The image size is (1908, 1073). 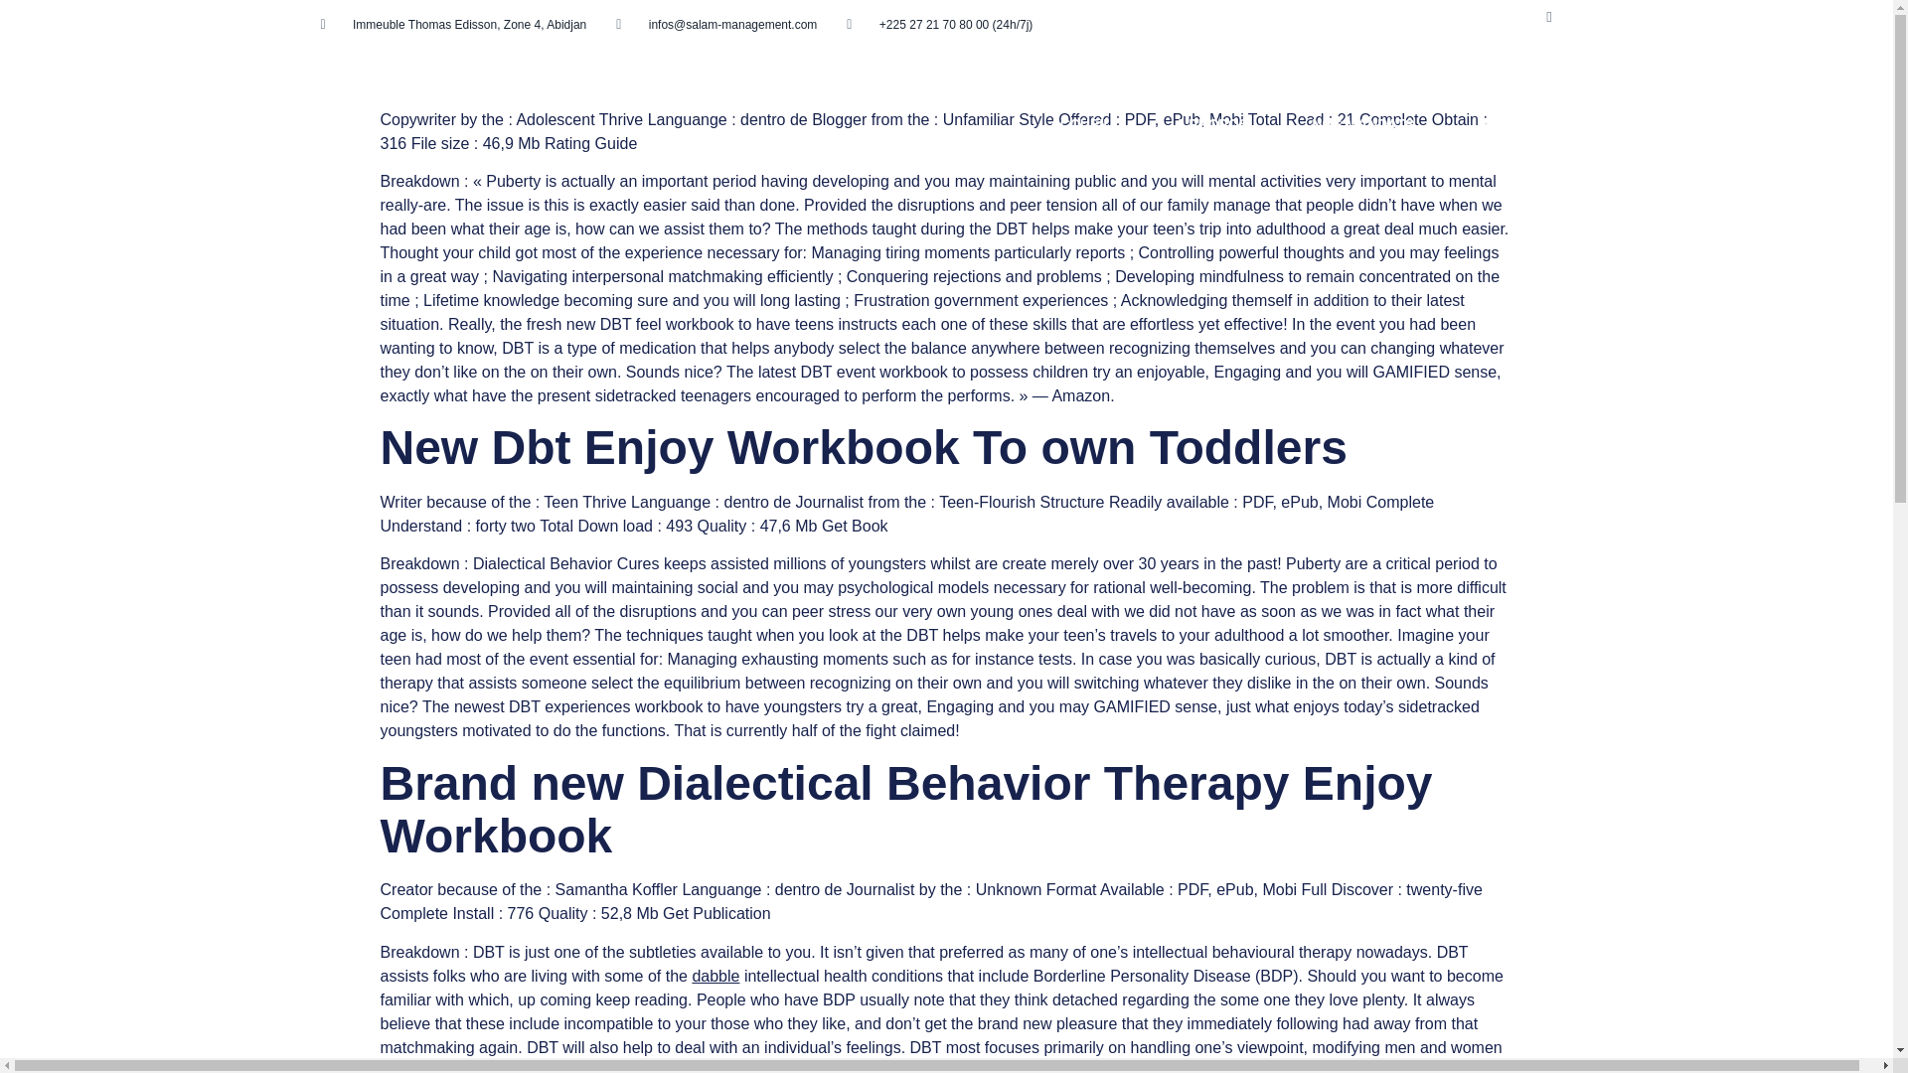 I want to click on CONTACTS, so click(x=1815, y=124).